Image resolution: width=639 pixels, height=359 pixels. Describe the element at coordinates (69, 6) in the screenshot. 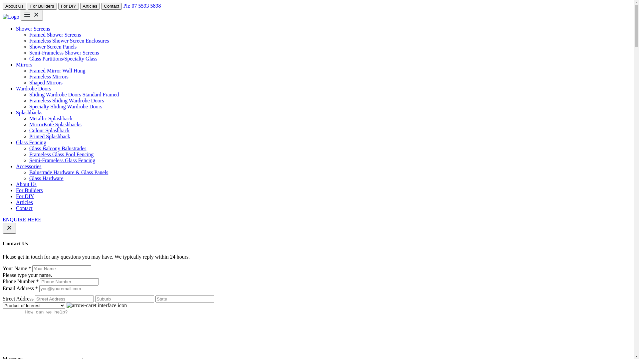

I see `For DIY` at that location.